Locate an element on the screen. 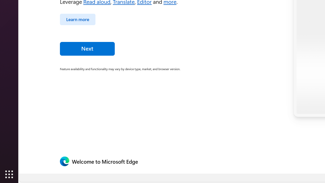 Image resolution: width=325 pixels, height=183 pixels. Learn more is located at coordinates (78, 19).